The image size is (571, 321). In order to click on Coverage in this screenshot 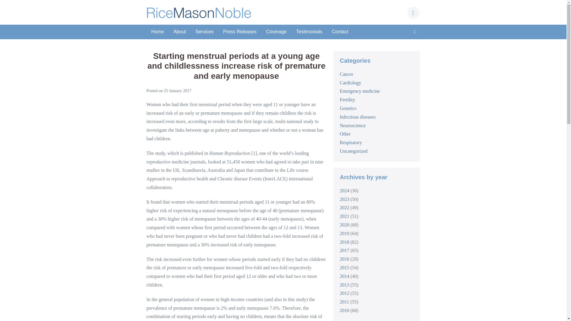, I will do `click(276, 32)`.